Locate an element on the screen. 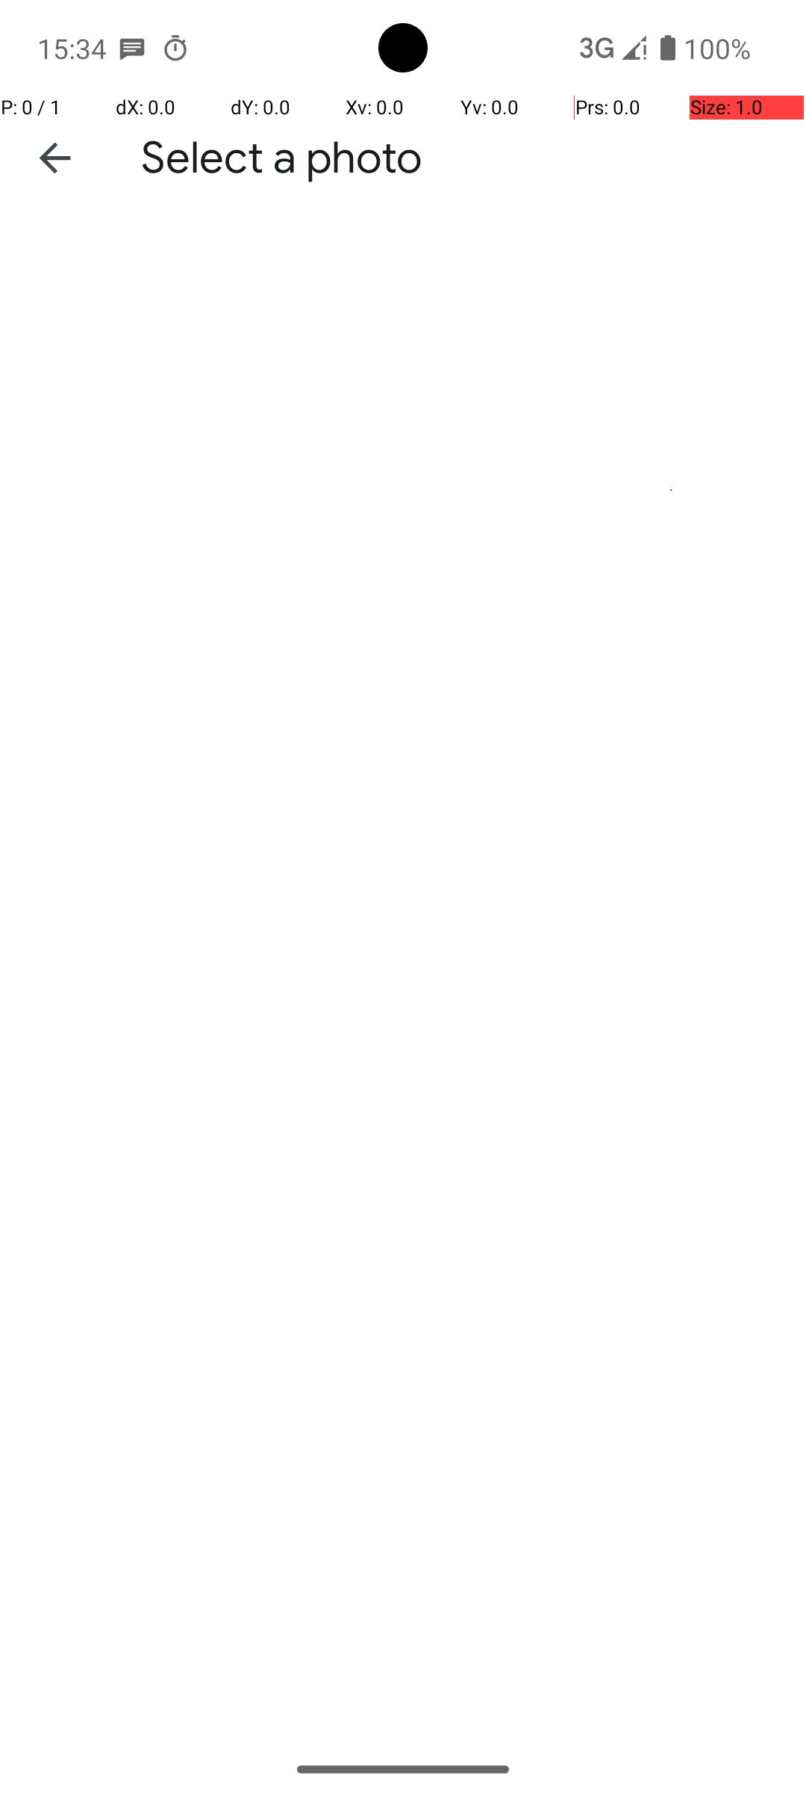 Image resolution: width=806 pixels, height=1793 pixels. Select a photo is located at coordinates (282, 158).